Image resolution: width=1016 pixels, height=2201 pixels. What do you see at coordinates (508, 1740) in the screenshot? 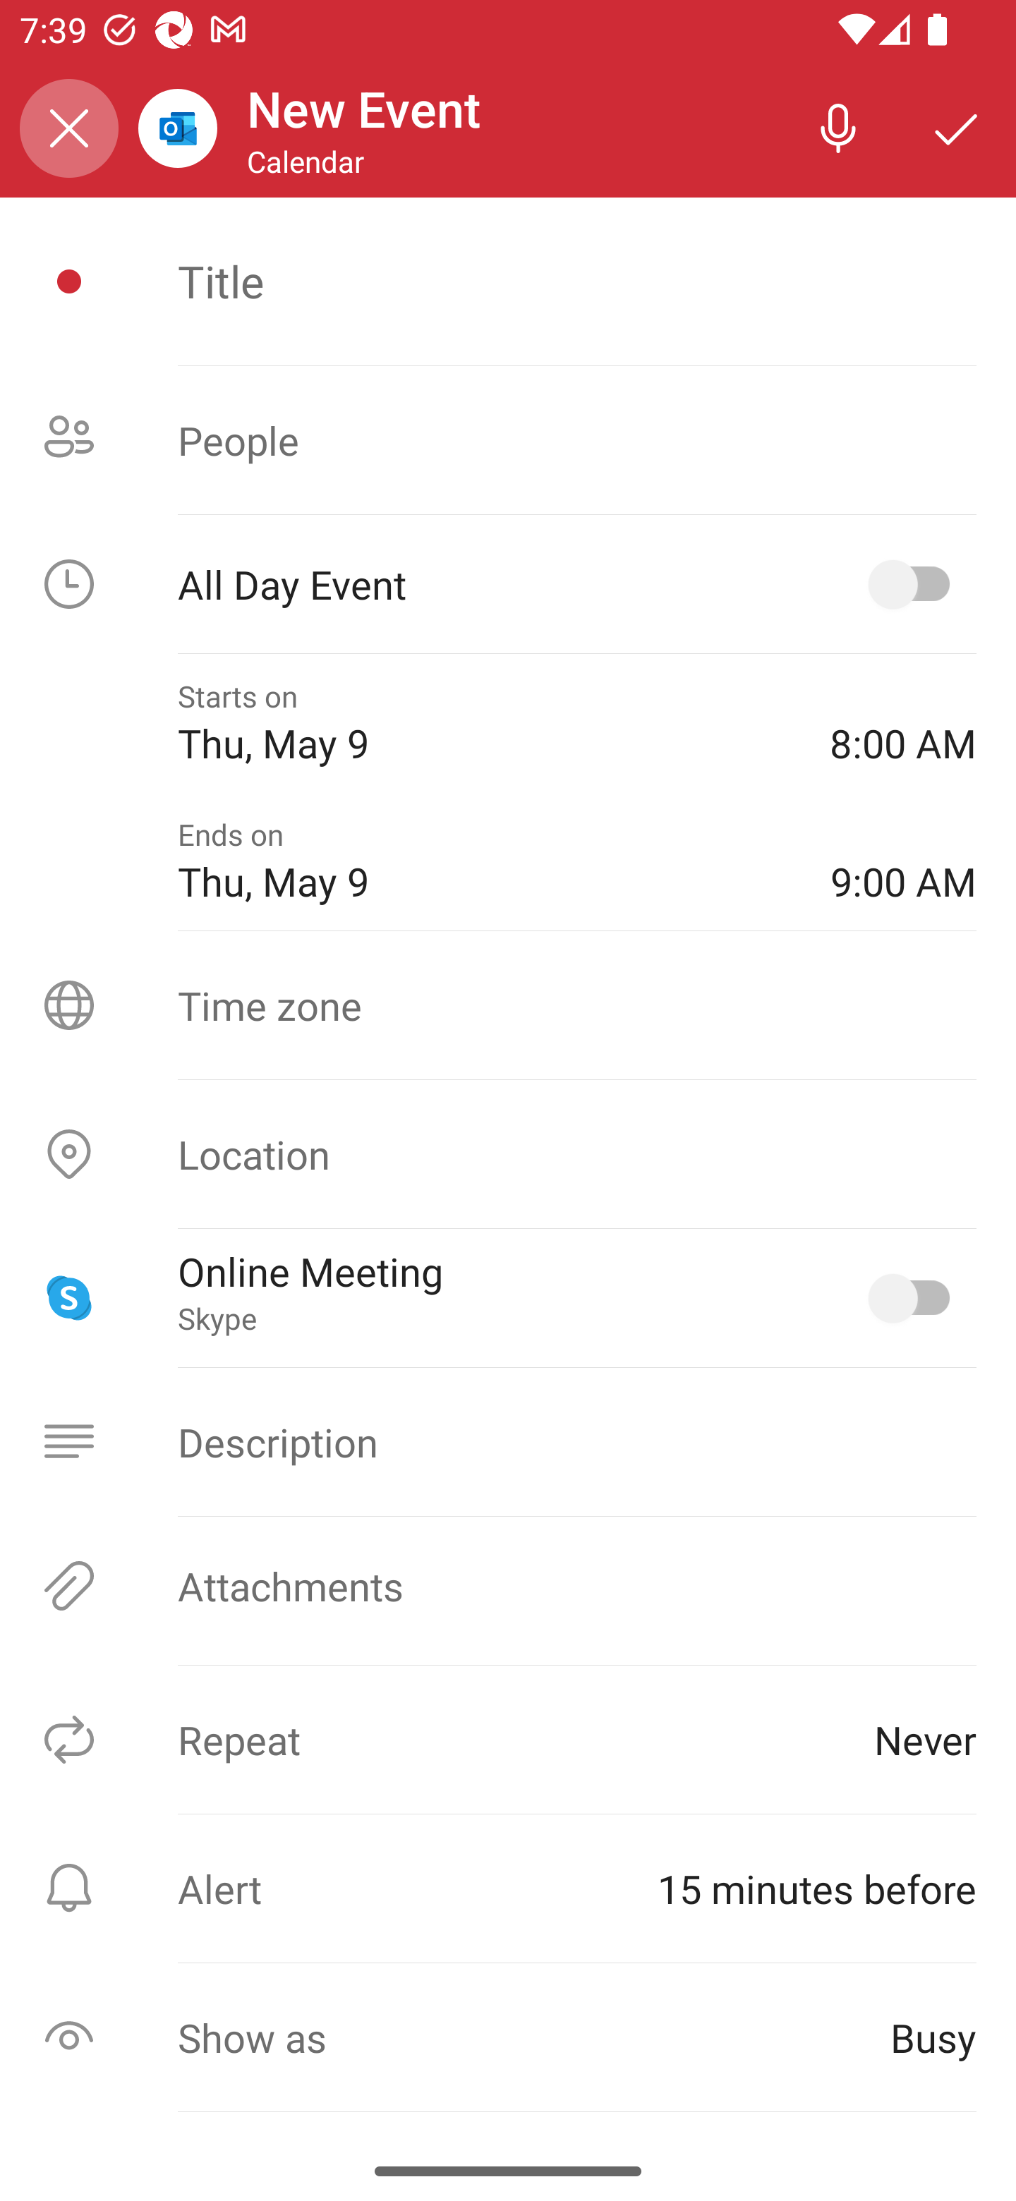
I see `Repeat Never` at bounding box center [508, 1740].